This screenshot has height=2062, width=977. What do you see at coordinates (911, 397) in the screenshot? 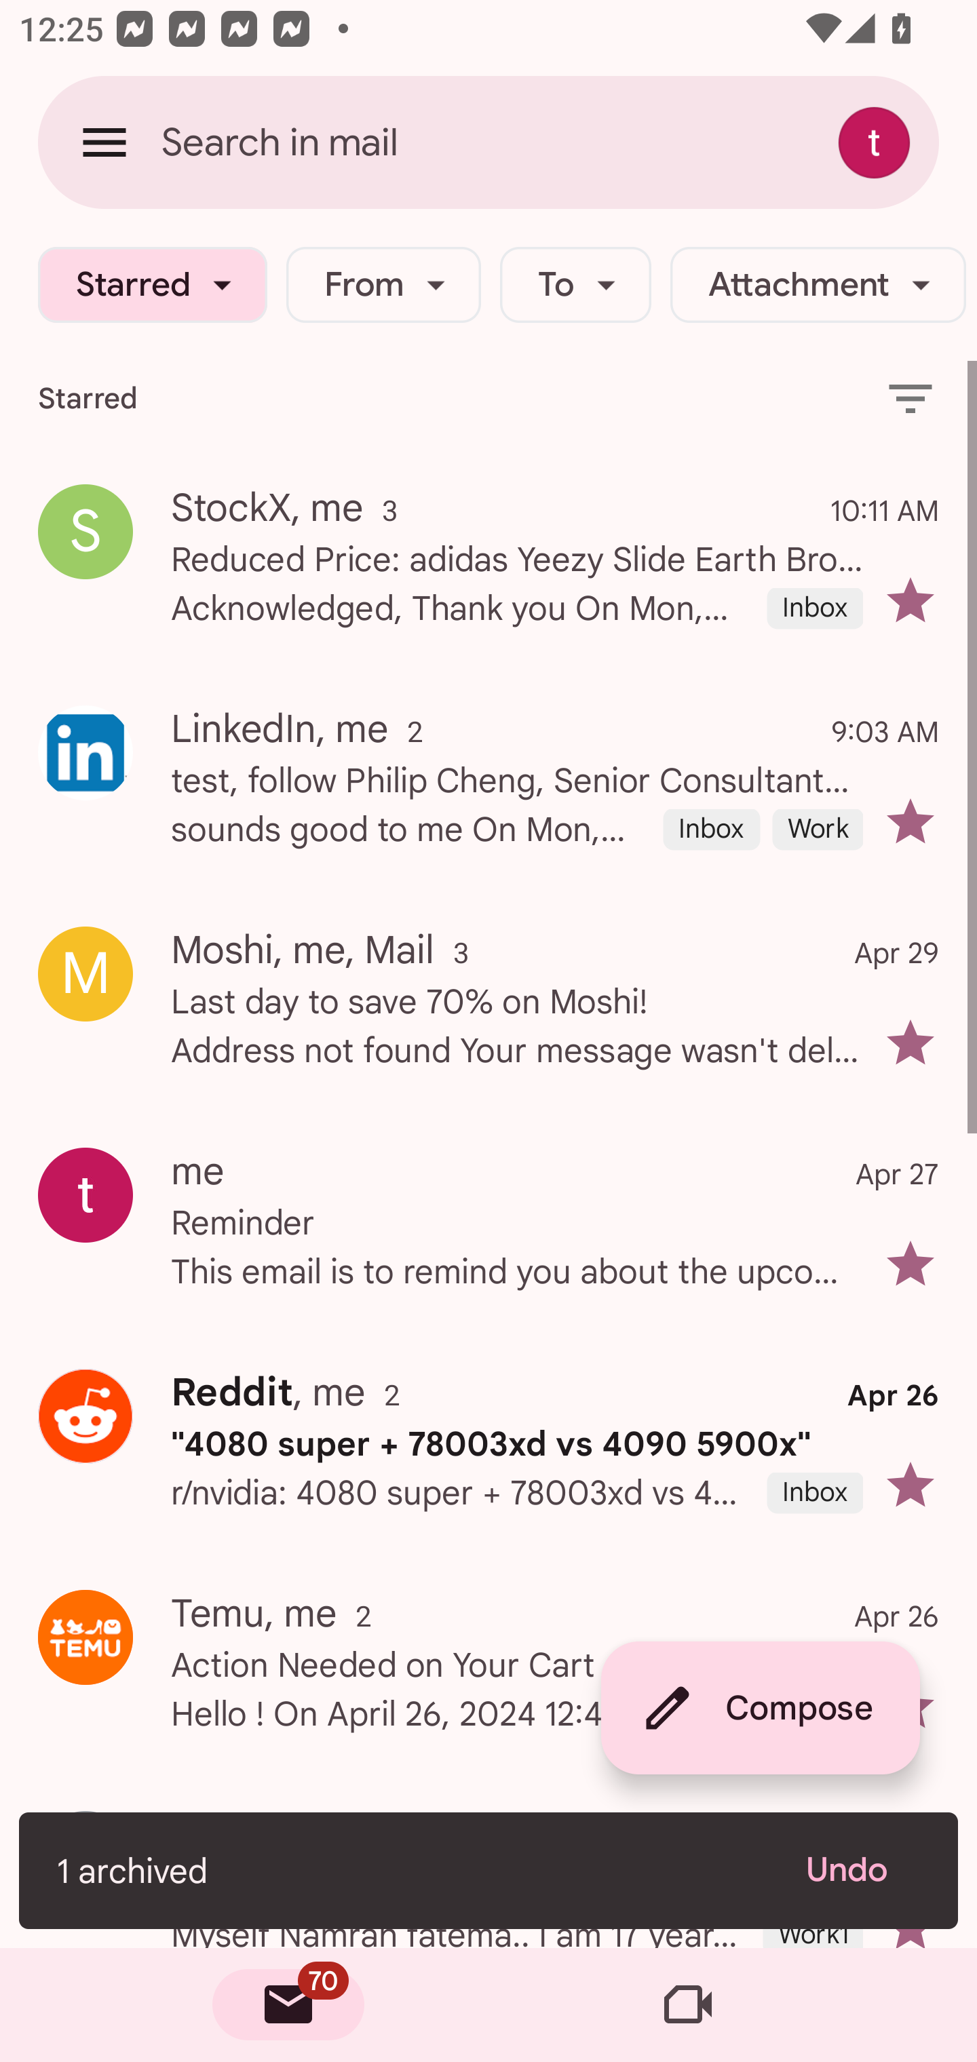
I see `Filter icon` at bounding box center [911, 397].